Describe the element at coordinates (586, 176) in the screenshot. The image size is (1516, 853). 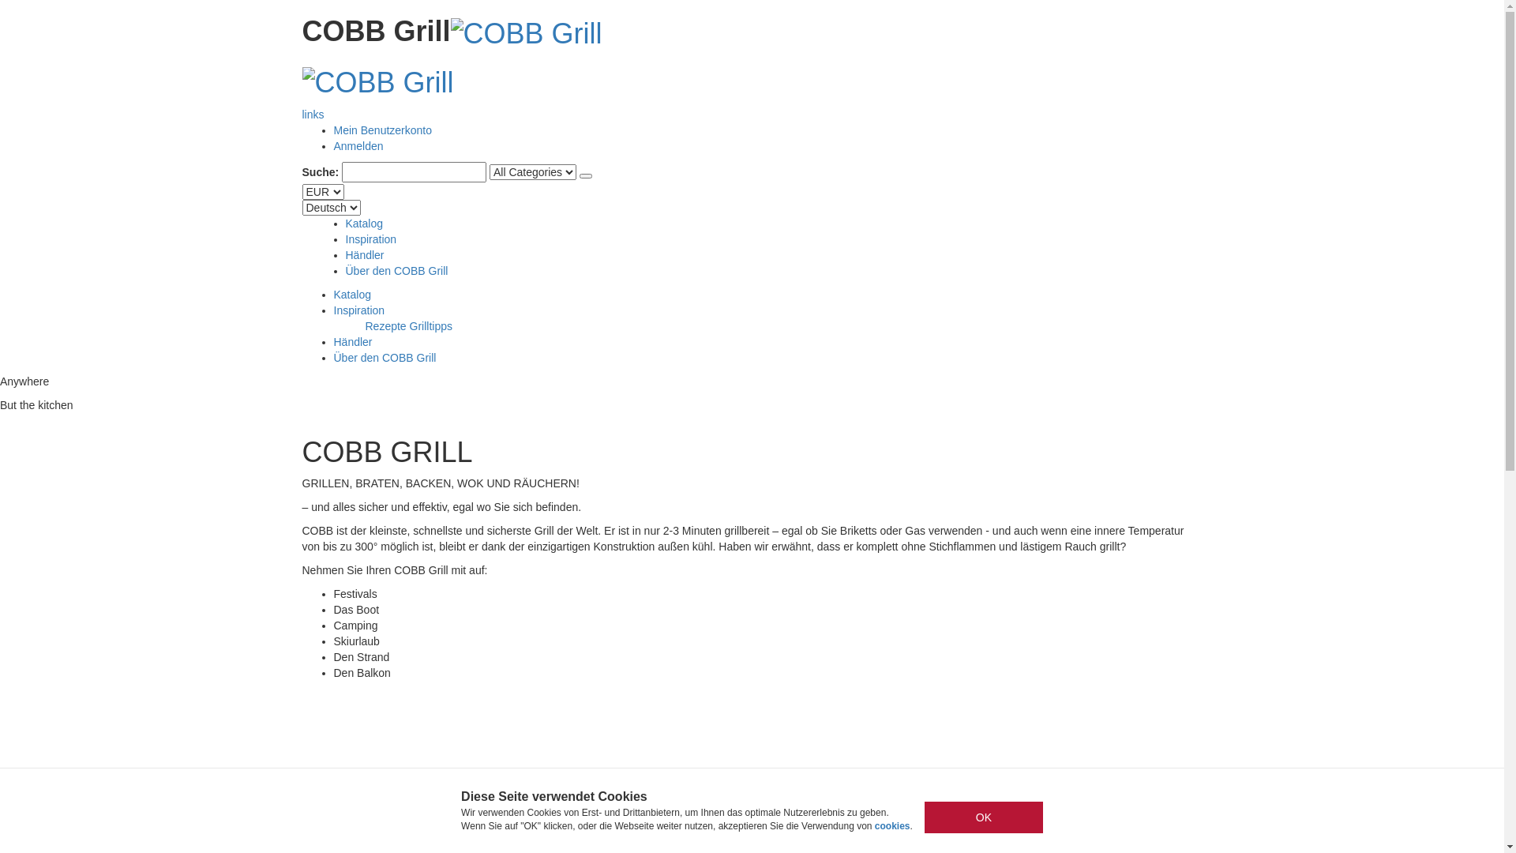
I see `Search` at that location.